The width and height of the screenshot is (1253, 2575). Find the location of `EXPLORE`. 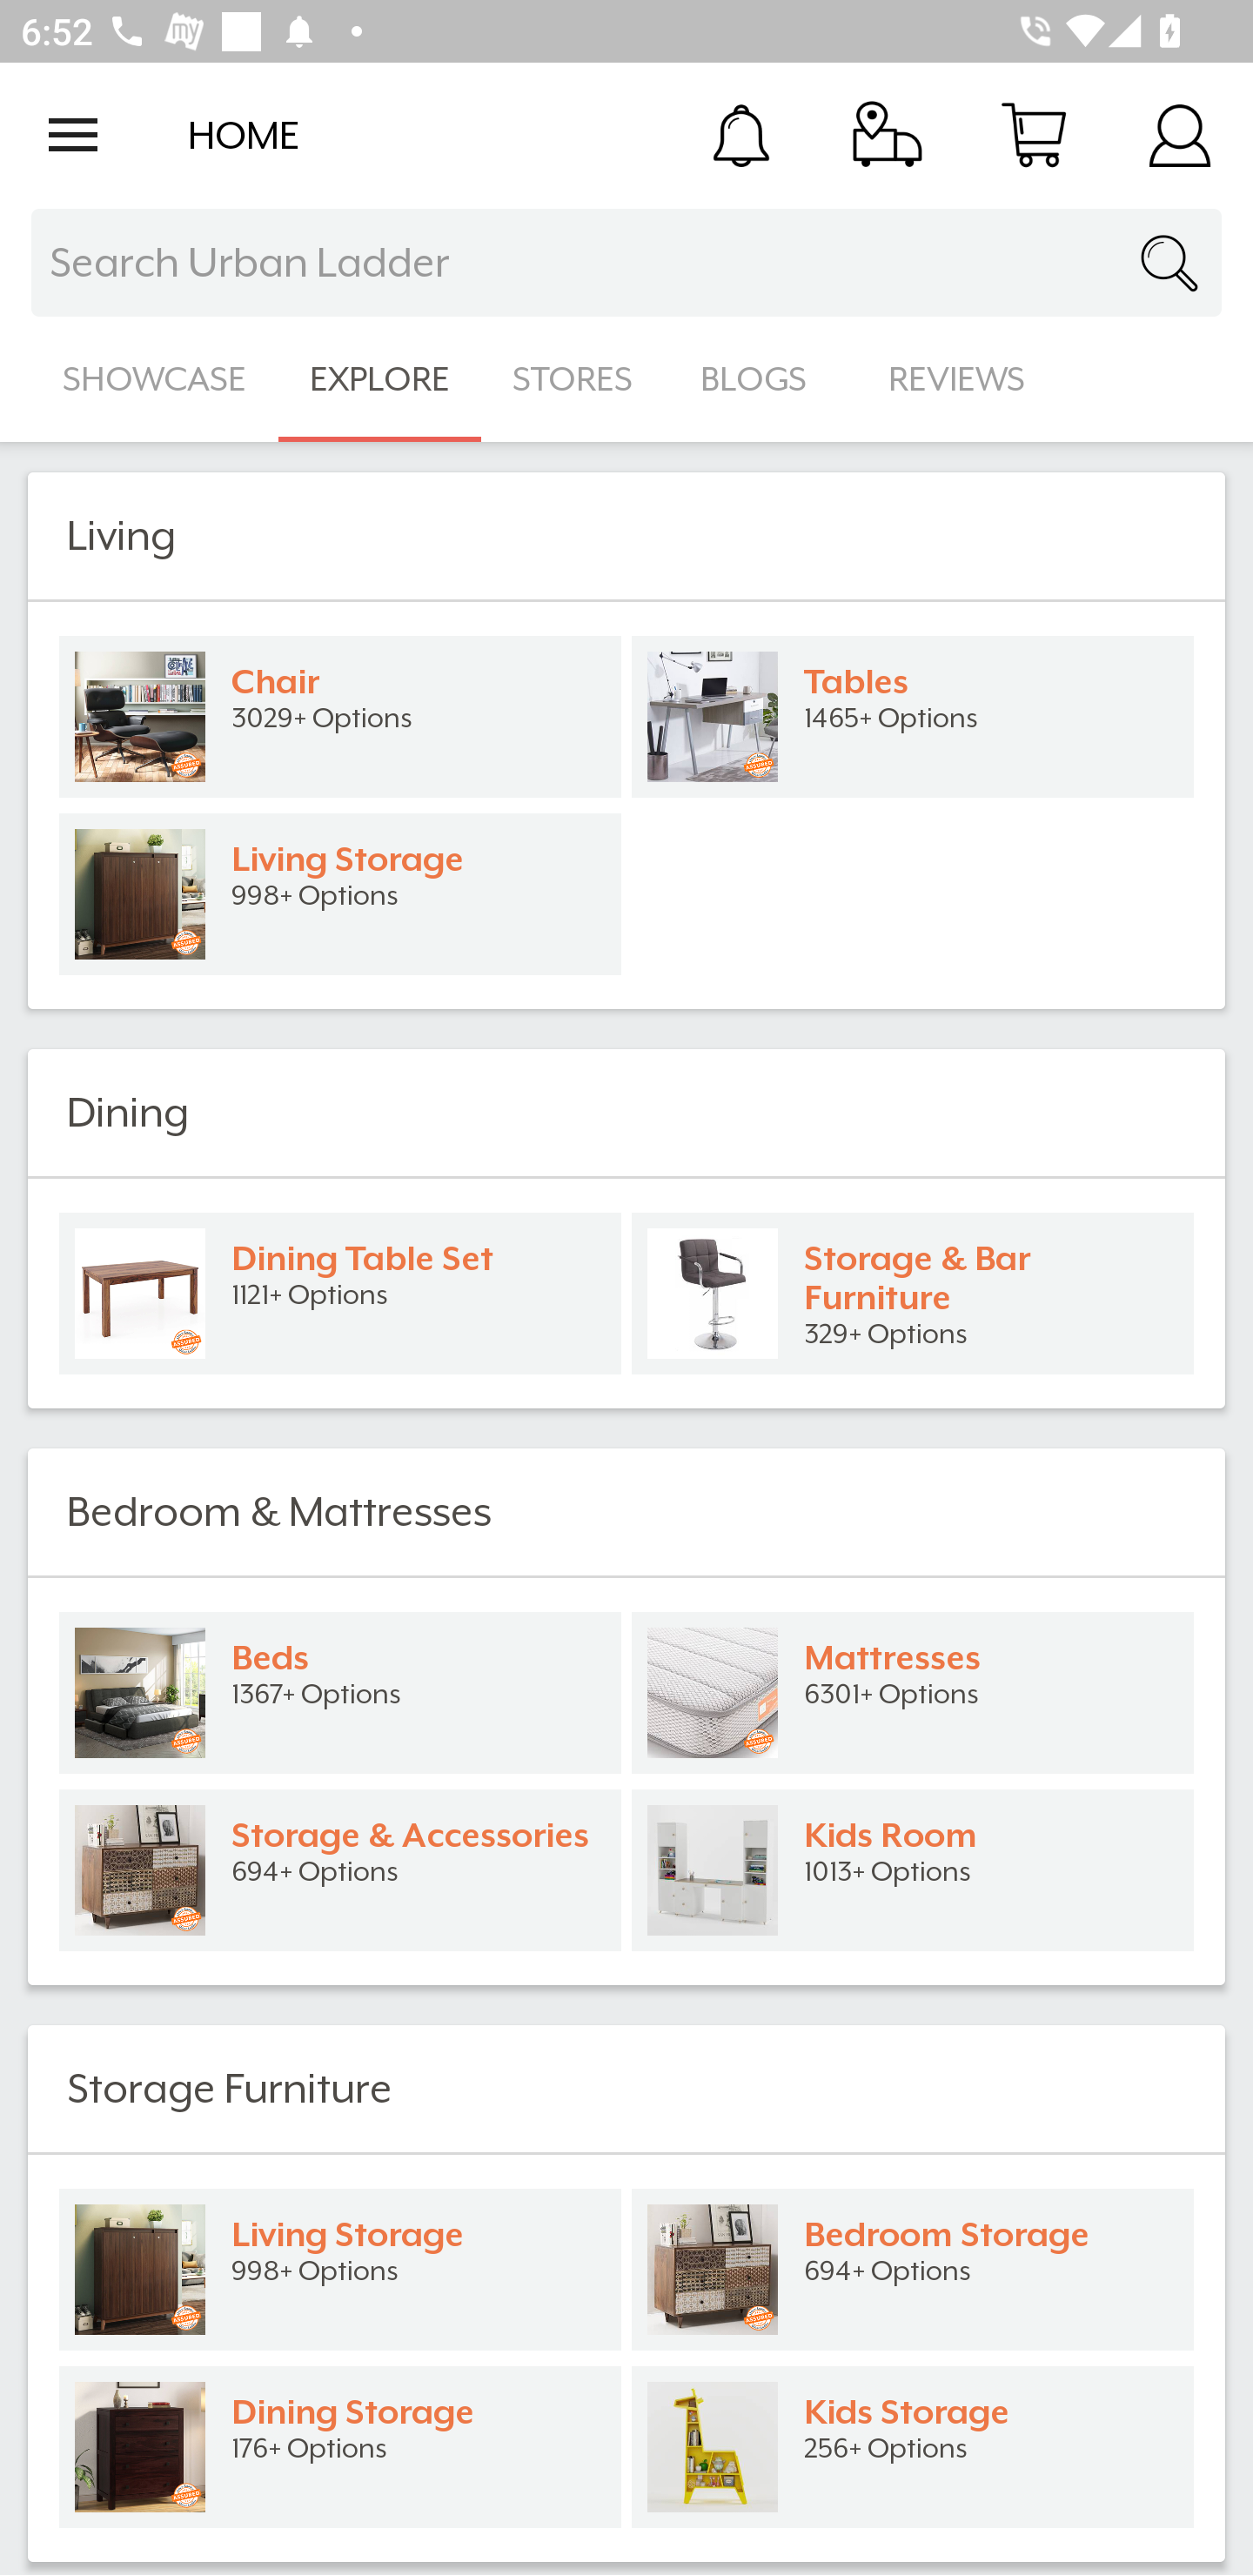

EXPLORE is located at coordinates (379, 379).